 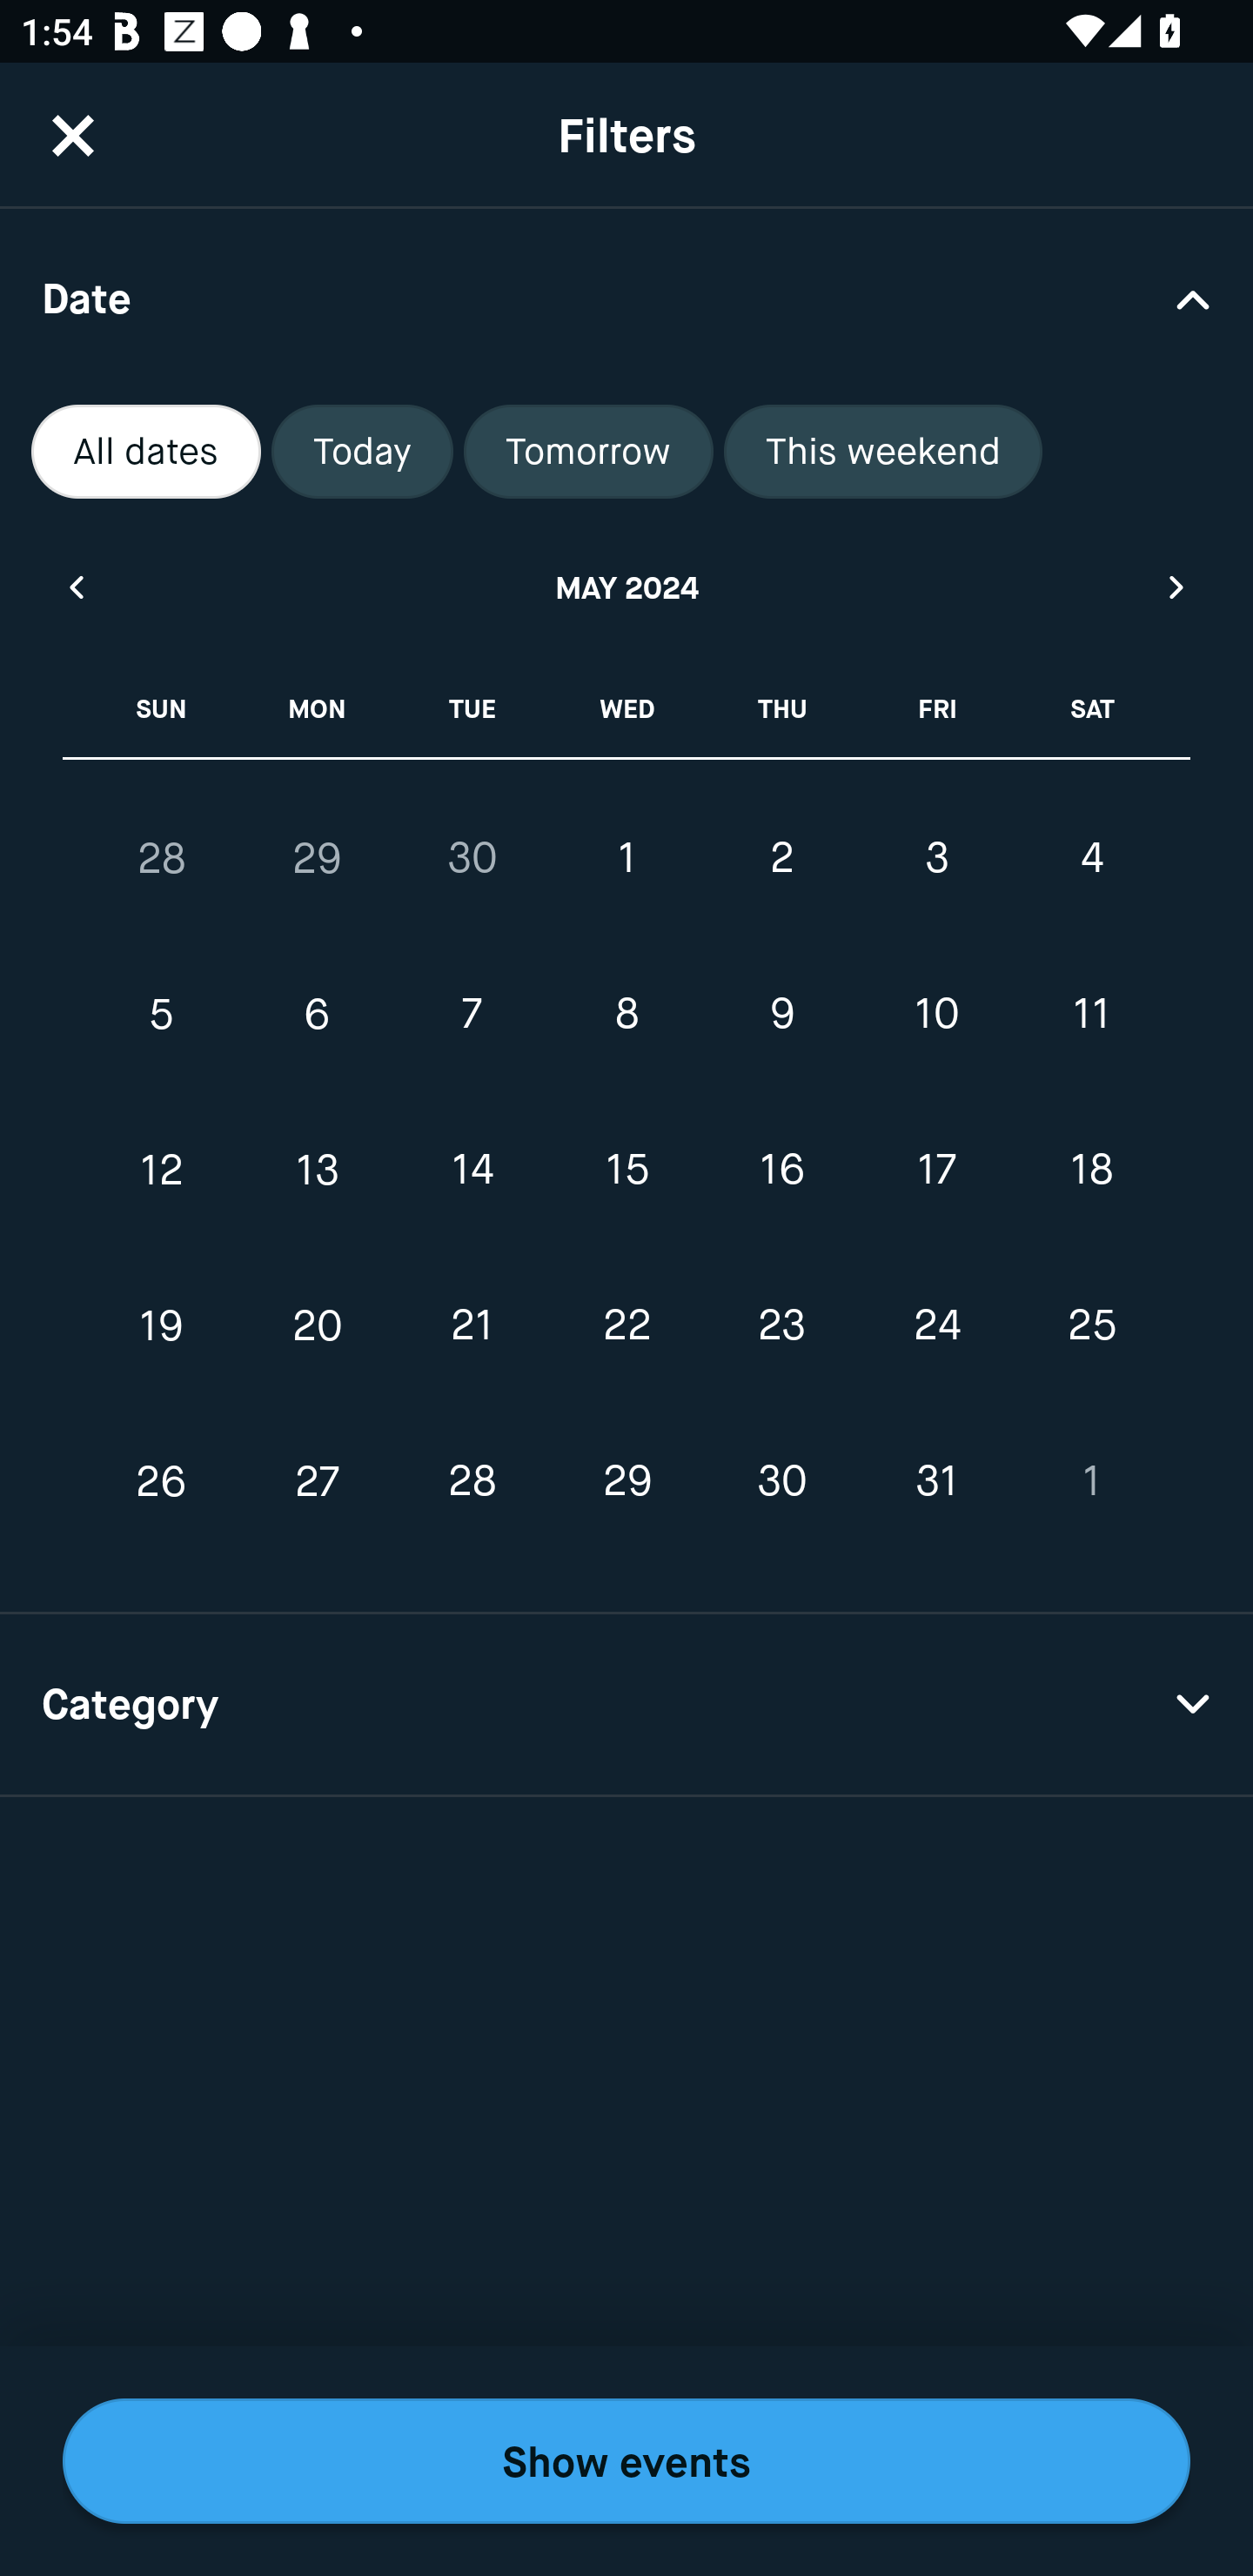 What do you see at coordinates (162, 1325) in the screenshot?
I see `19` at bounding box center [162, 1325].